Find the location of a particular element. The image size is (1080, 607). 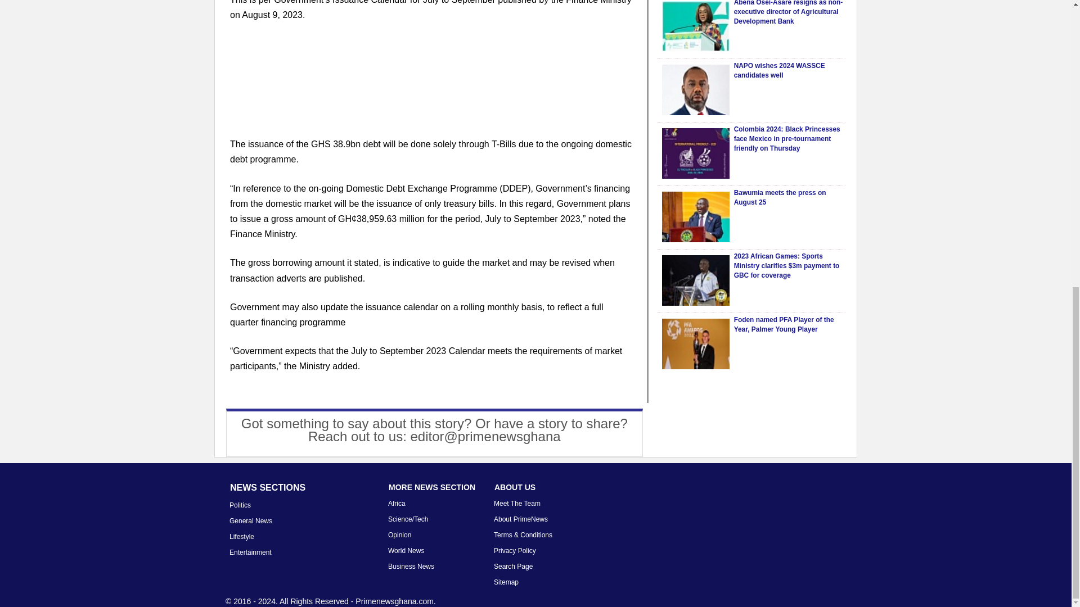

Bawumia meets the press on August 25 is located at coordinates (780, 197).